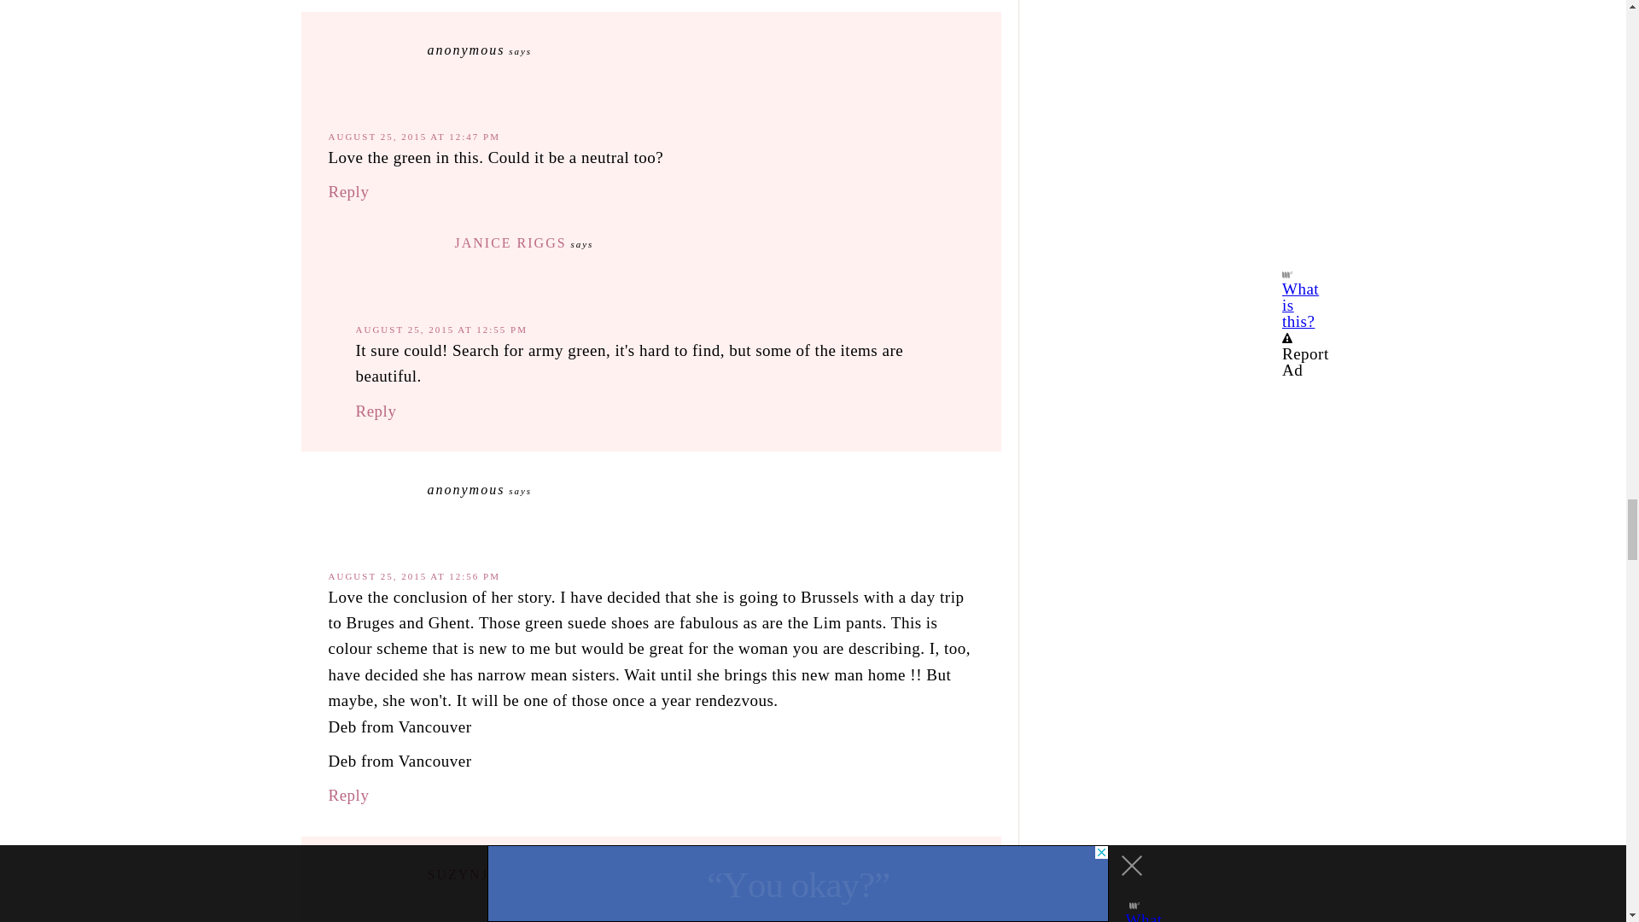  Describe the element at coordinates (413, 137) in the screenshot. I see `AUGUST 25, 2015 AT 12:47 PM` at that location.